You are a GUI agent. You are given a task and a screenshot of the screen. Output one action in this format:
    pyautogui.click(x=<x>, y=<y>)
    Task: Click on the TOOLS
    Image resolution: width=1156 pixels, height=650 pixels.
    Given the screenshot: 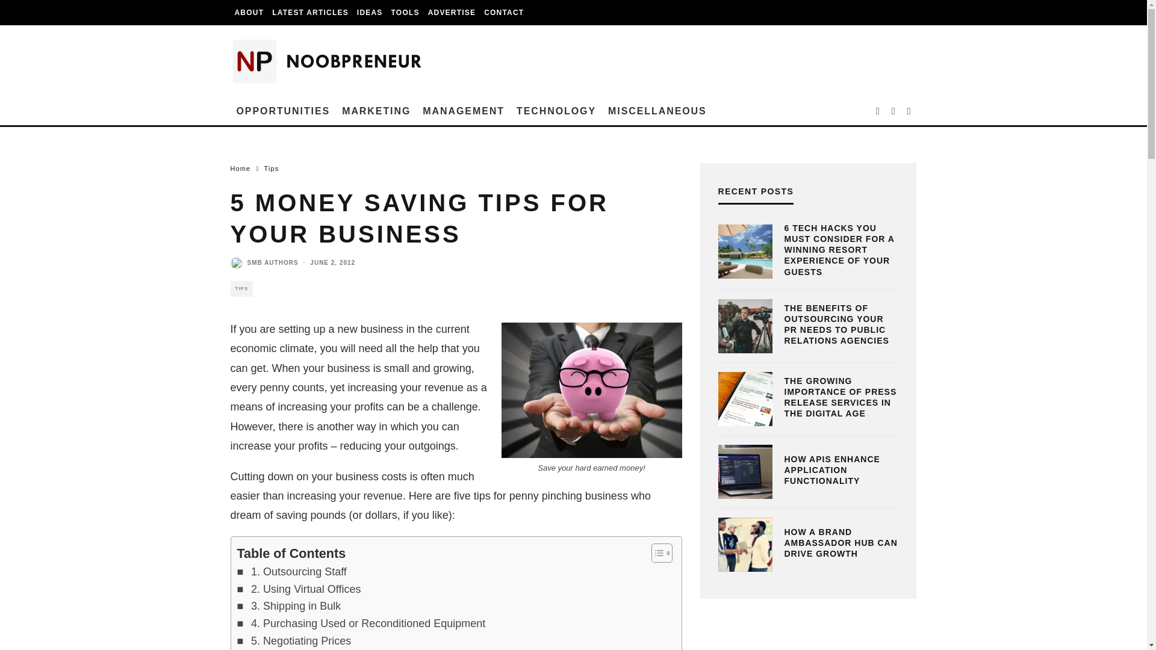 What is the action you would take?
    pyautogui.click(x=406, y=13)
    